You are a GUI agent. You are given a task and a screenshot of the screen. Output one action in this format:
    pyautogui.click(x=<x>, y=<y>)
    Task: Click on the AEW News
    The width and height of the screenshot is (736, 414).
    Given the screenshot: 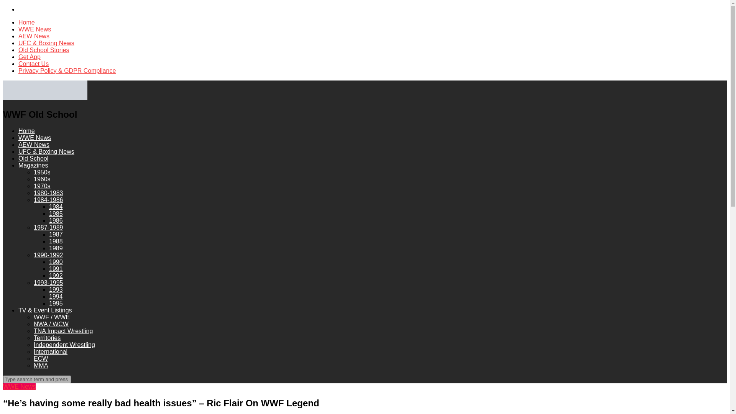 What is the action you would take?
    pyautogui.click(x=34, y=145)
    